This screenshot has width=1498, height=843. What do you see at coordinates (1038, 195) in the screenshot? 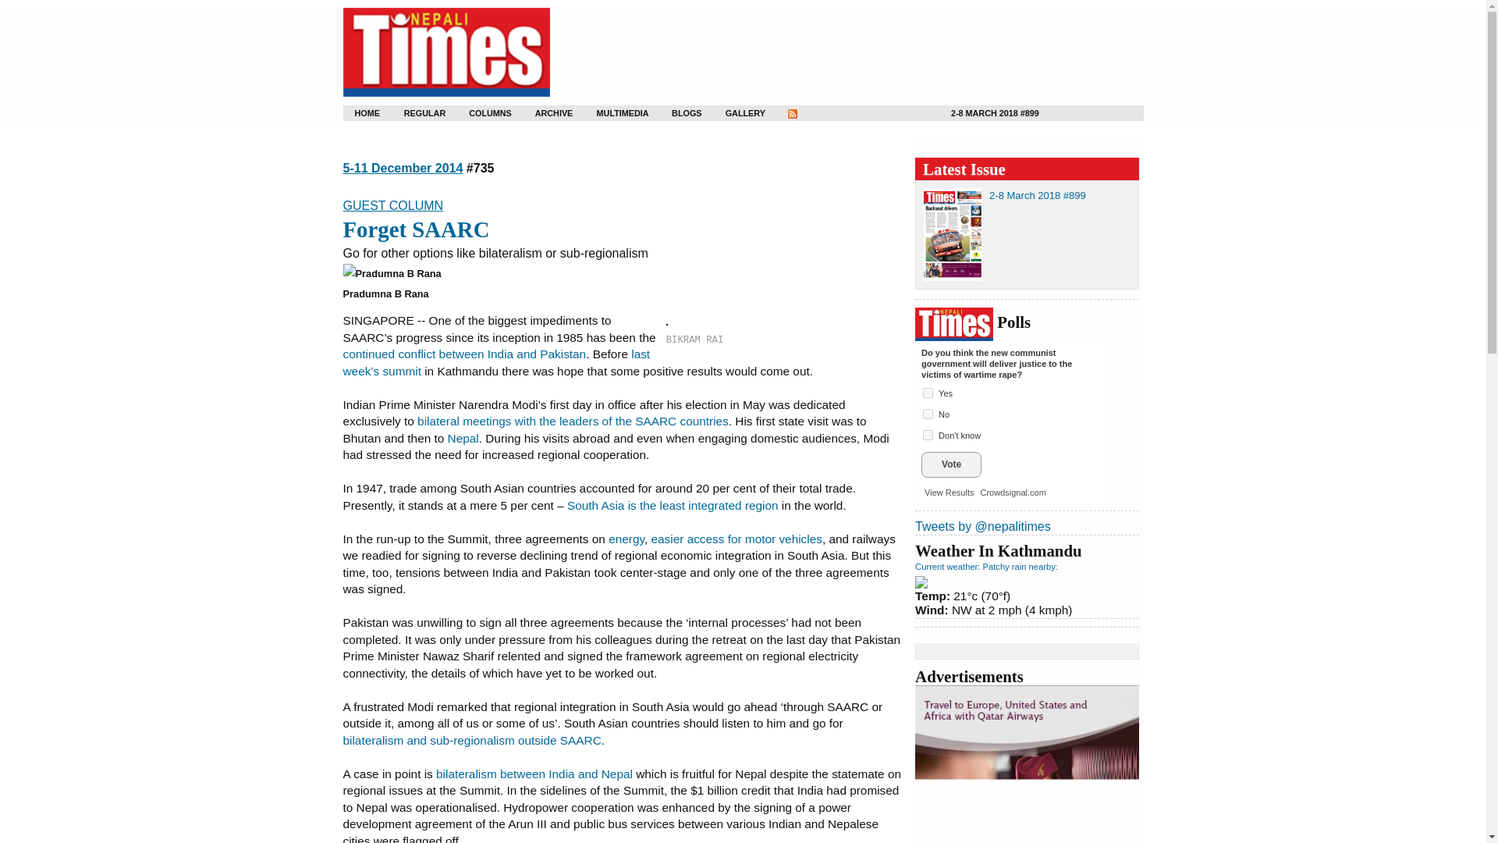
I see `Issue: 2-8 March 2018` at bounding box center [1038, 195].